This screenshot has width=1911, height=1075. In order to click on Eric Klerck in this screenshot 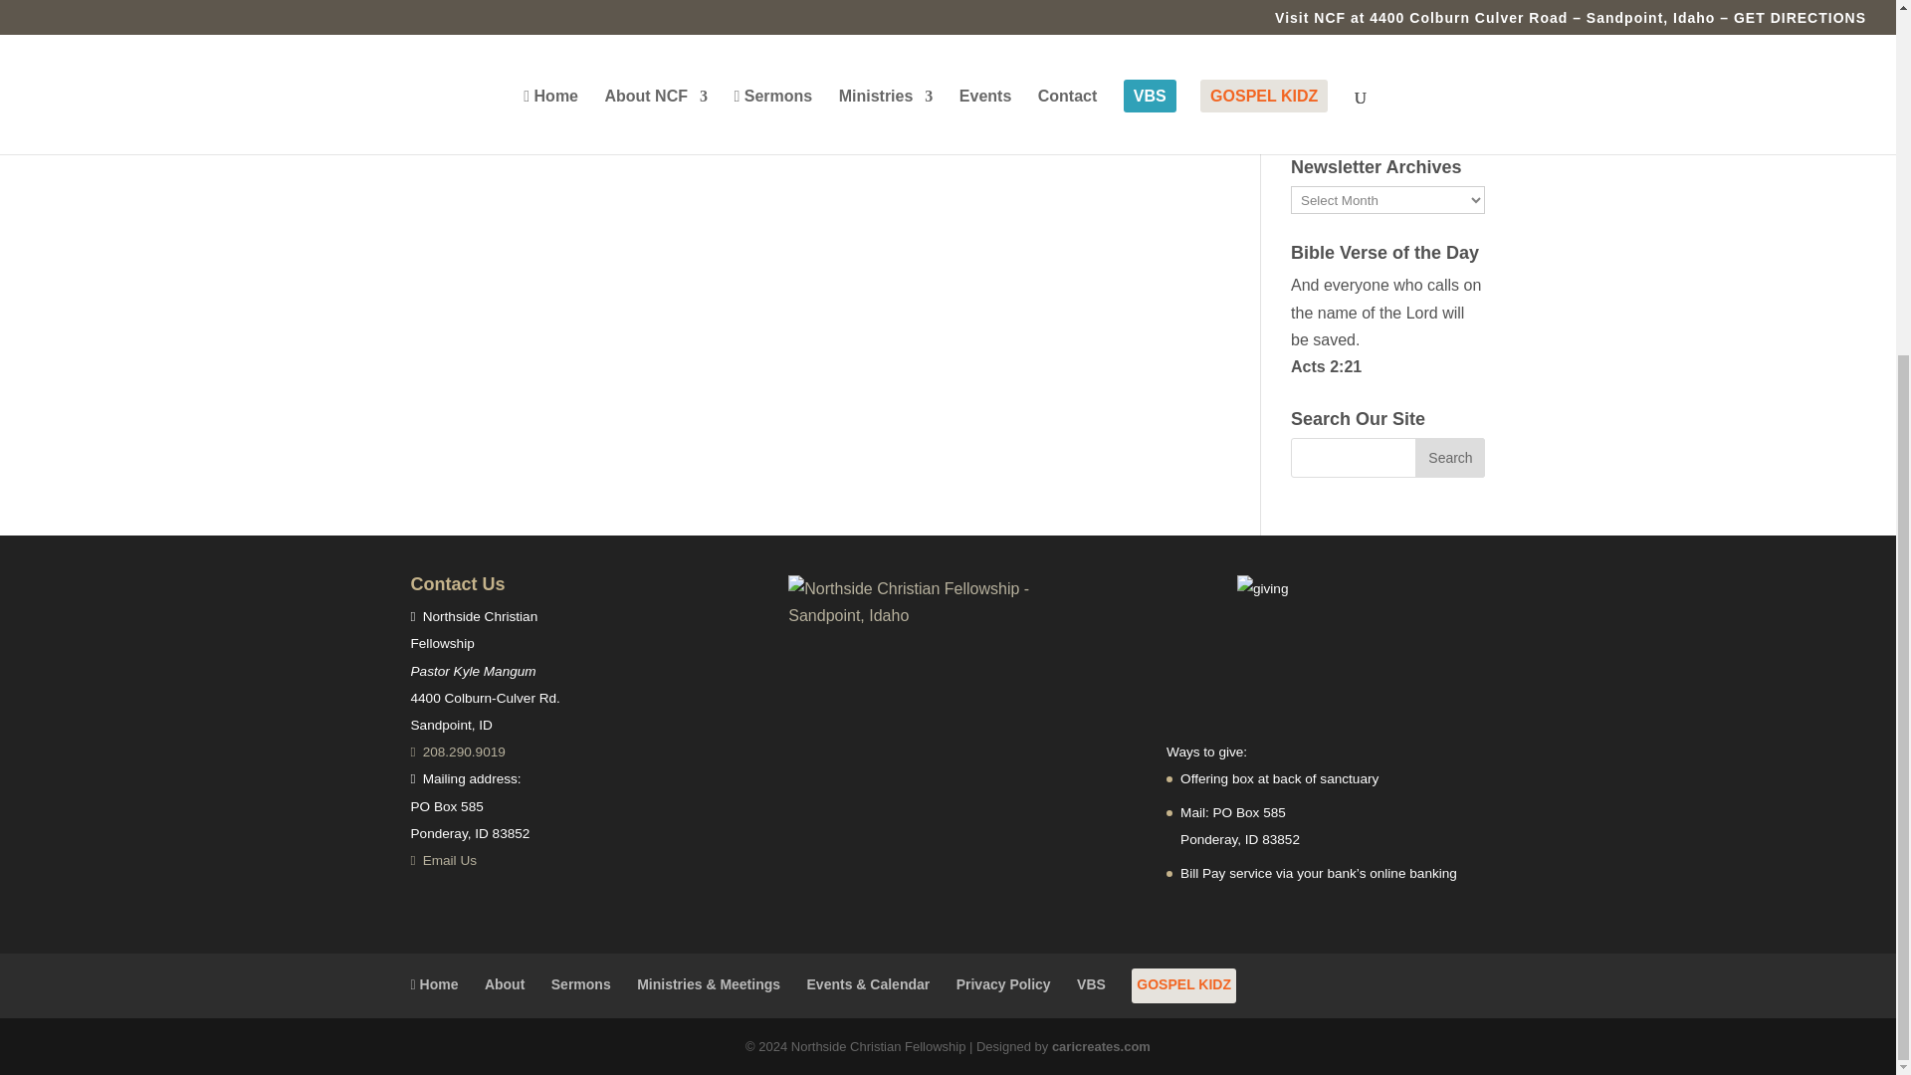, I will do `click(806, 52)`.